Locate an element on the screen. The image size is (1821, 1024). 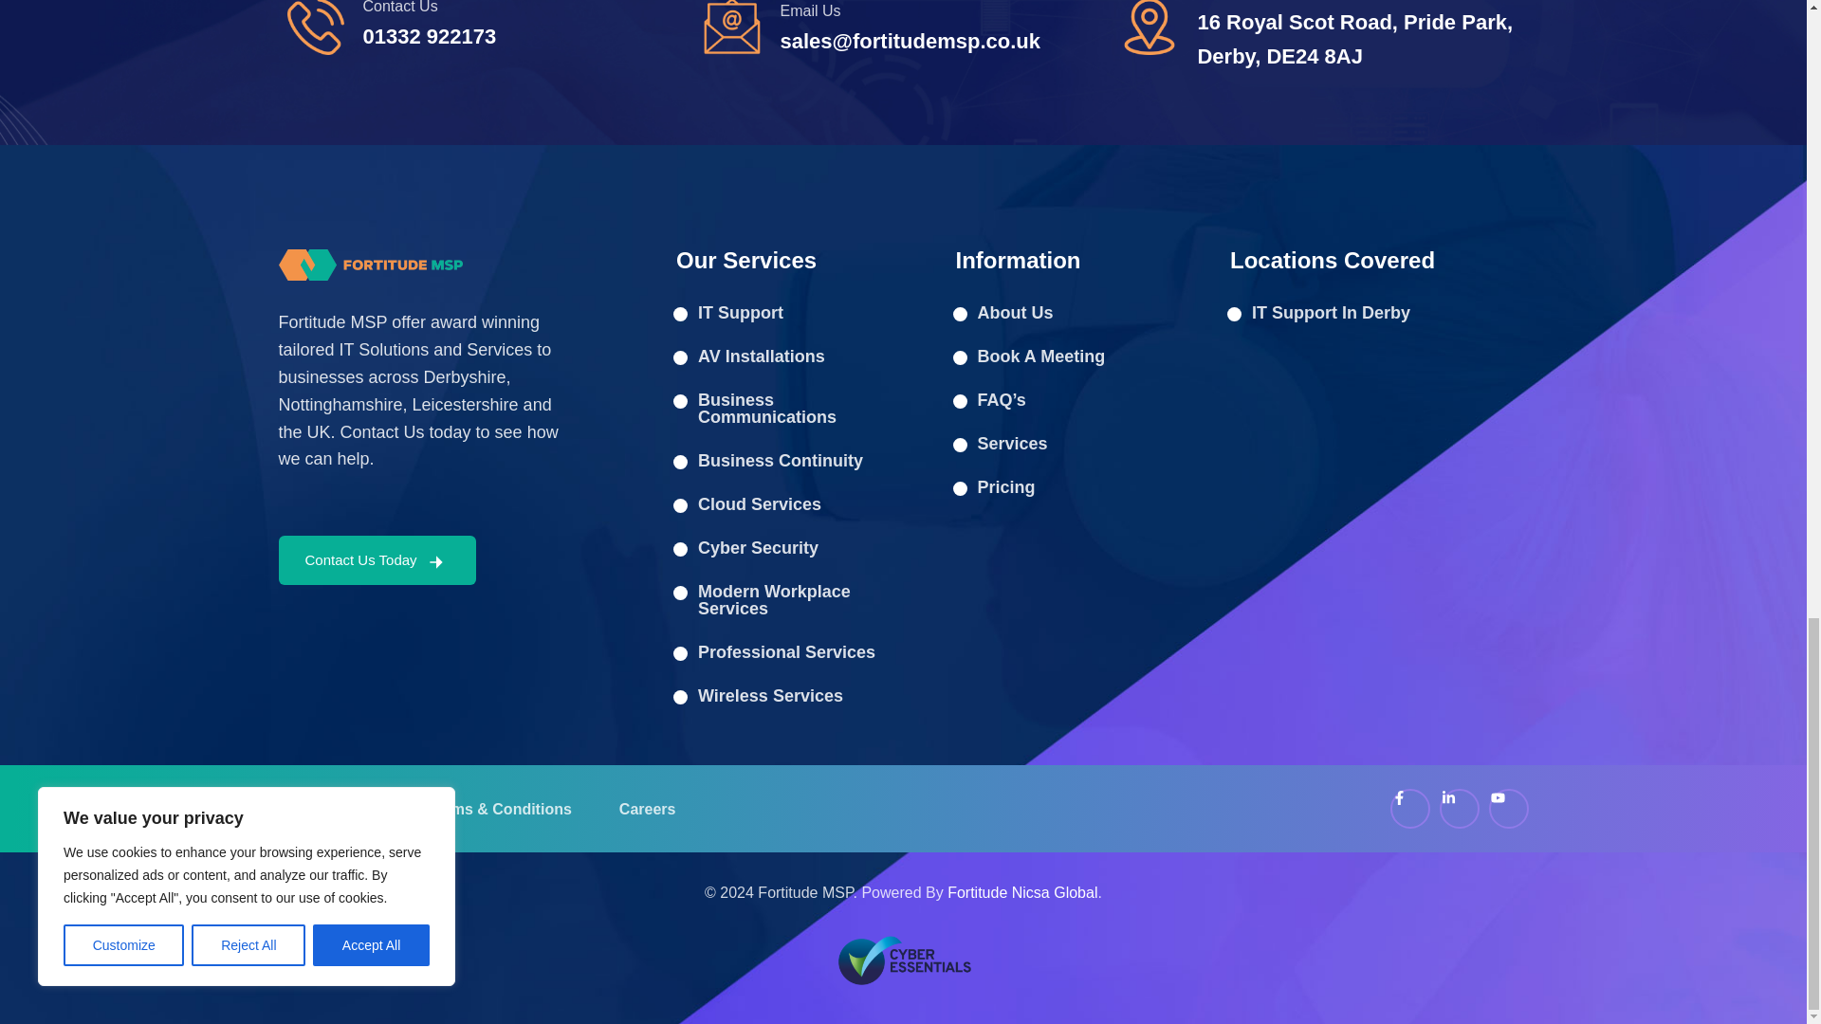
01332 922173 is located at coordinates (429, 36).